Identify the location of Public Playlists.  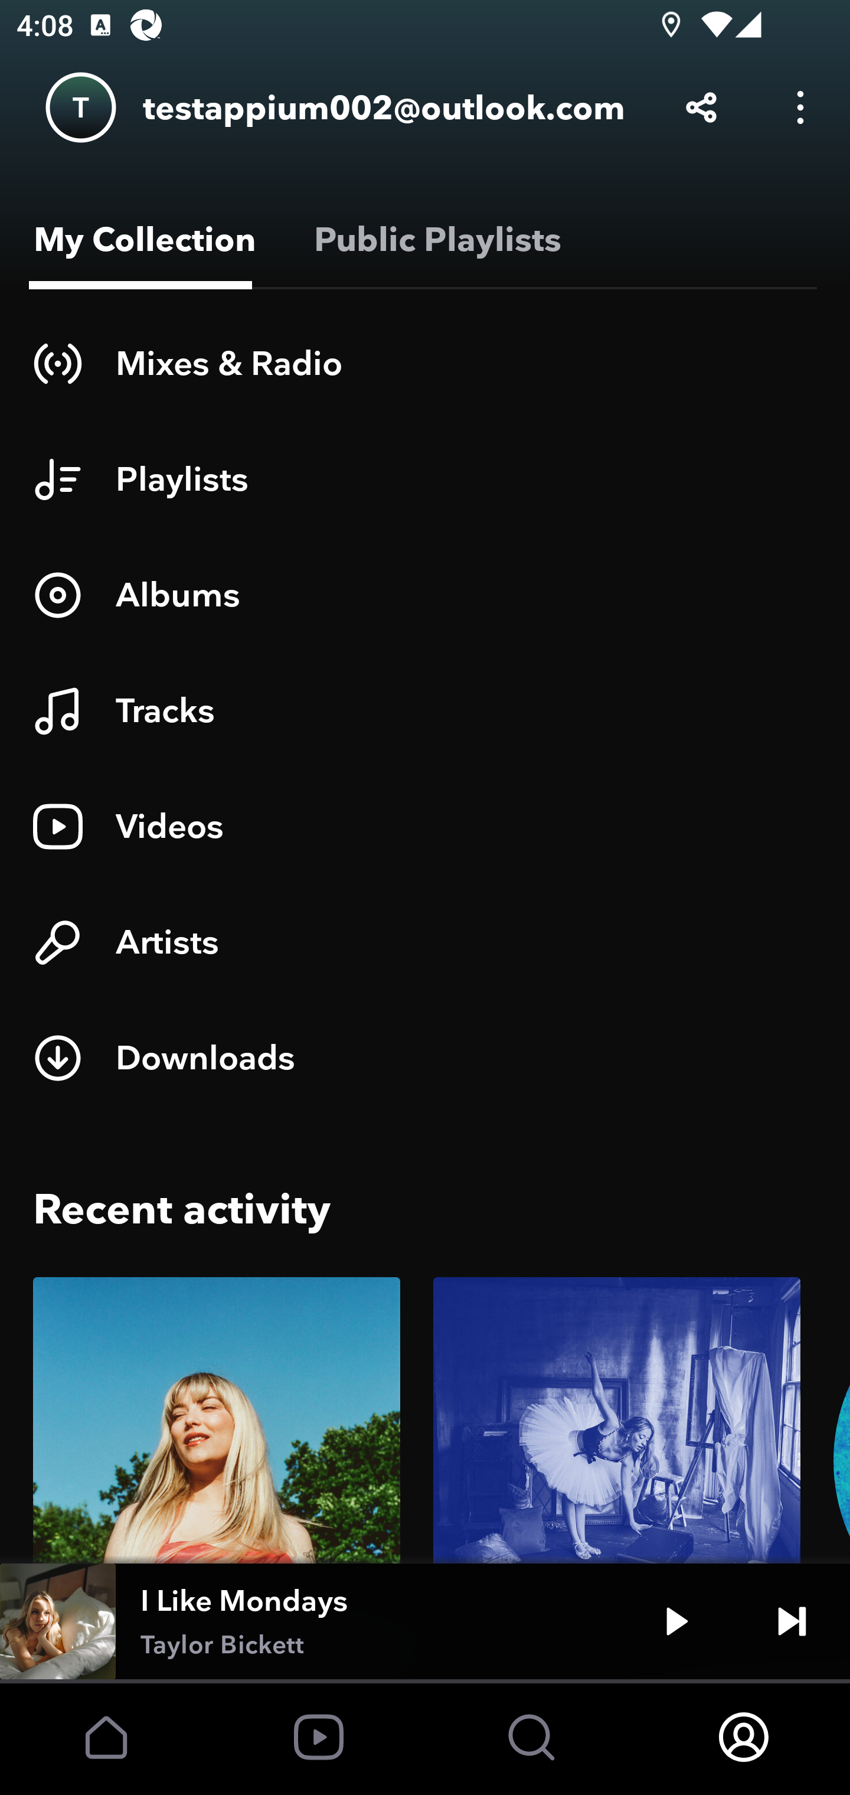
(433, 240).